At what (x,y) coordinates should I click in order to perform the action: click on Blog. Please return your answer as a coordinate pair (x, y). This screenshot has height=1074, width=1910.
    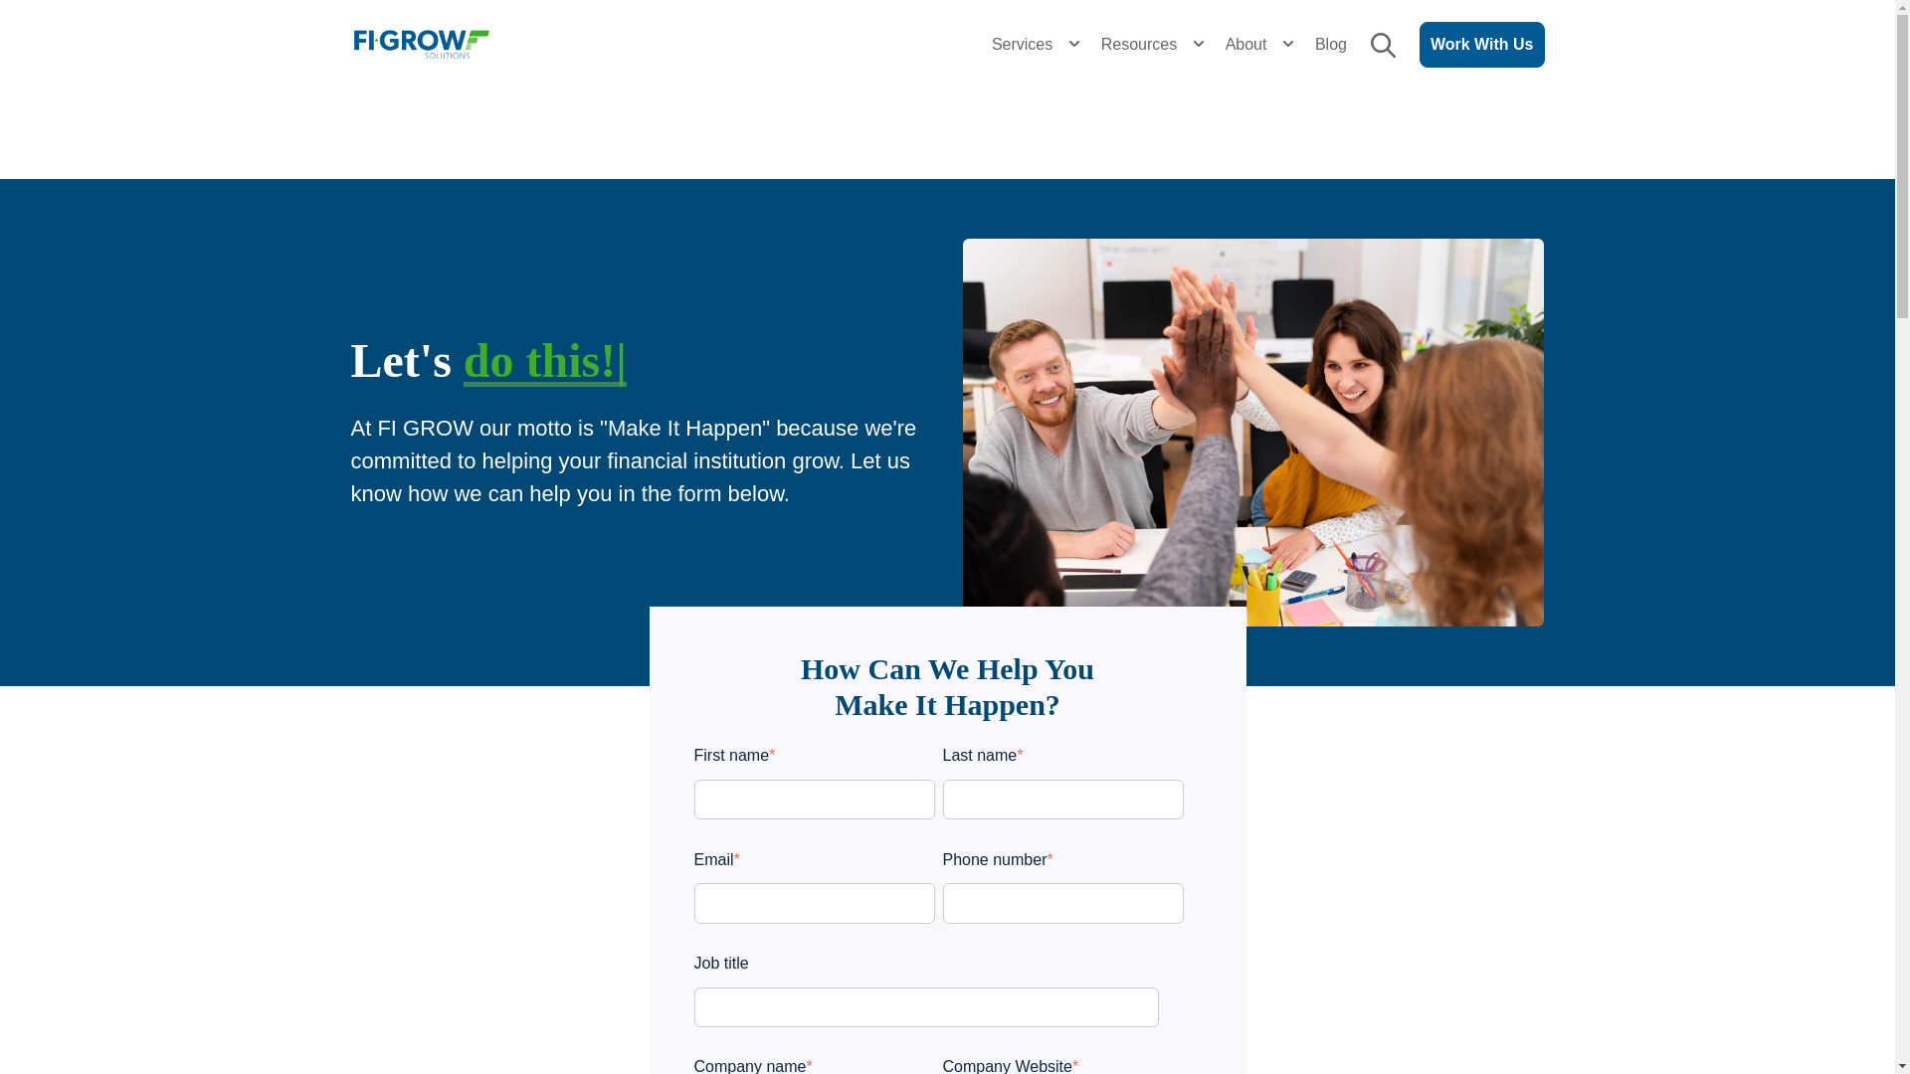
    Looking at the image, I should click on (1331, 44).